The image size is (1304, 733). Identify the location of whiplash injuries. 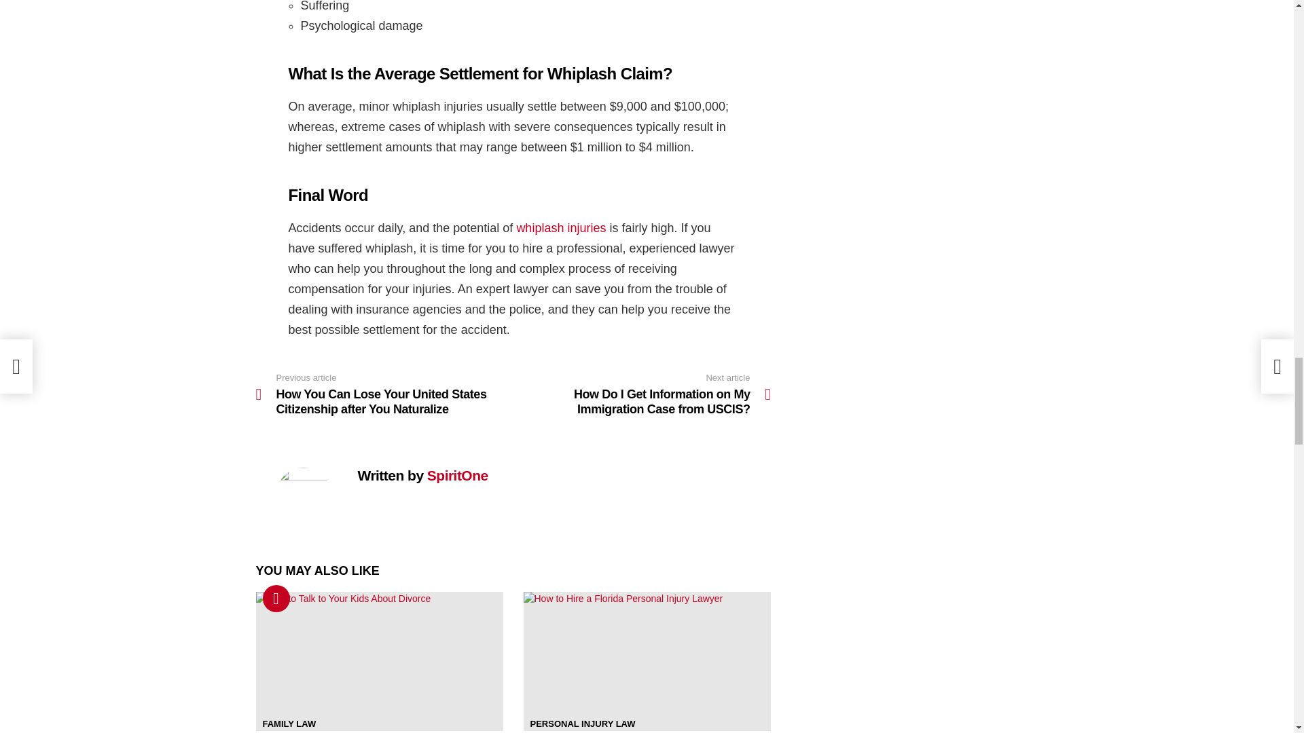
(561, 228).